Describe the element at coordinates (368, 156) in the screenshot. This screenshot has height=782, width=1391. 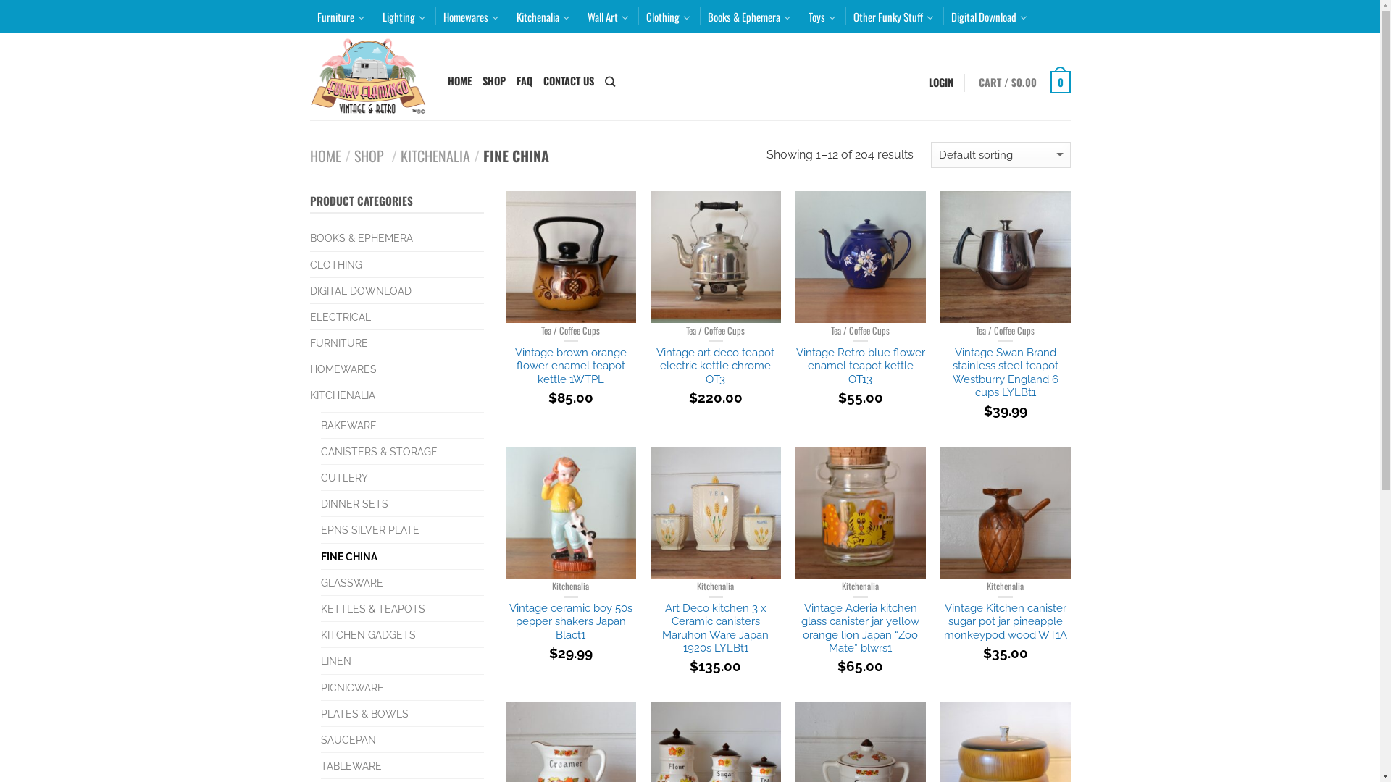
I see `SHOP` at that location.